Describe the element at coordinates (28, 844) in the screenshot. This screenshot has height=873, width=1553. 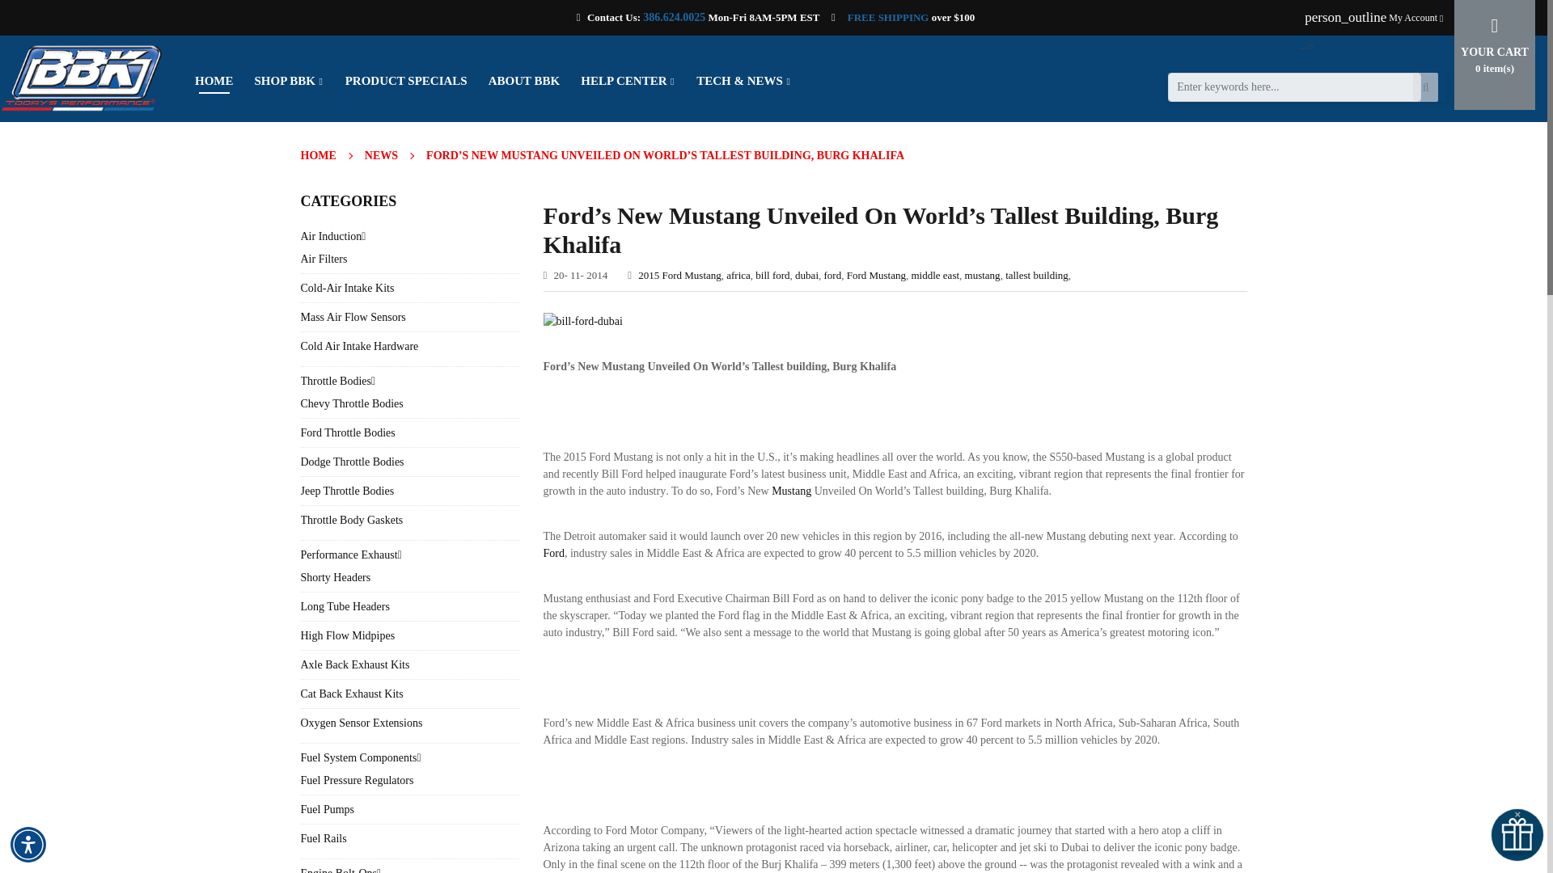
I see `Accessibility Menu` at that location.